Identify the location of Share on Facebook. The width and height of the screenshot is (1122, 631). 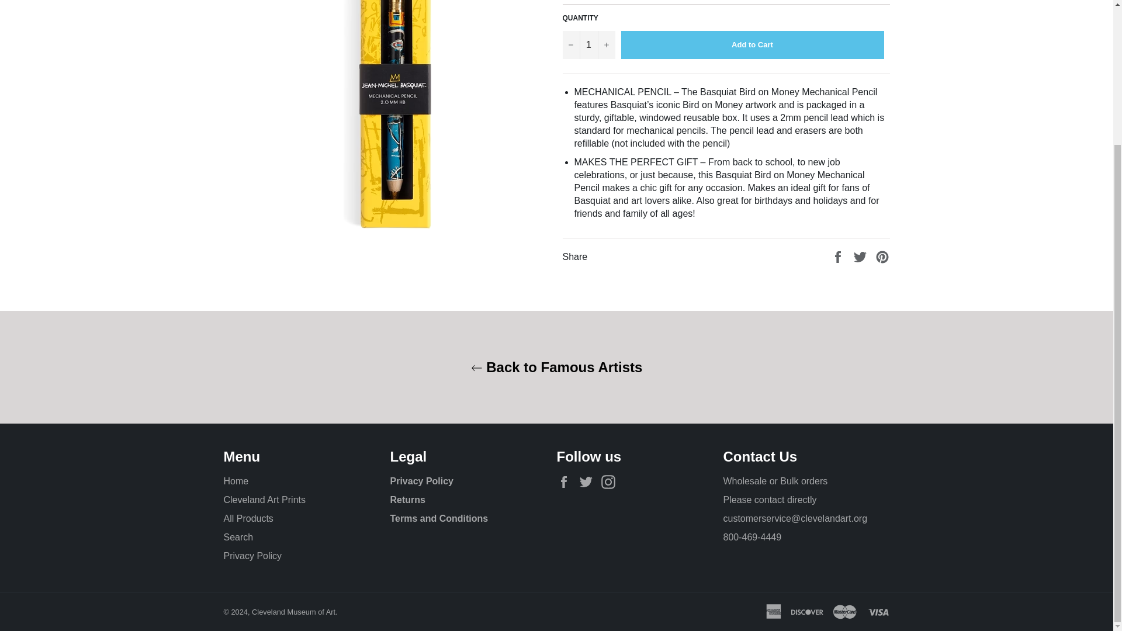
(839, 256).